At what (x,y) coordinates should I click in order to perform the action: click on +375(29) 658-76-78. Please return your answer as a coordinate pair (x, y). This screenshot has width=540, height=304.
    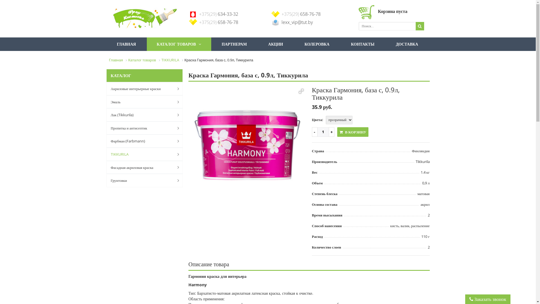
    Looking at the image, I should click on (219, 22).